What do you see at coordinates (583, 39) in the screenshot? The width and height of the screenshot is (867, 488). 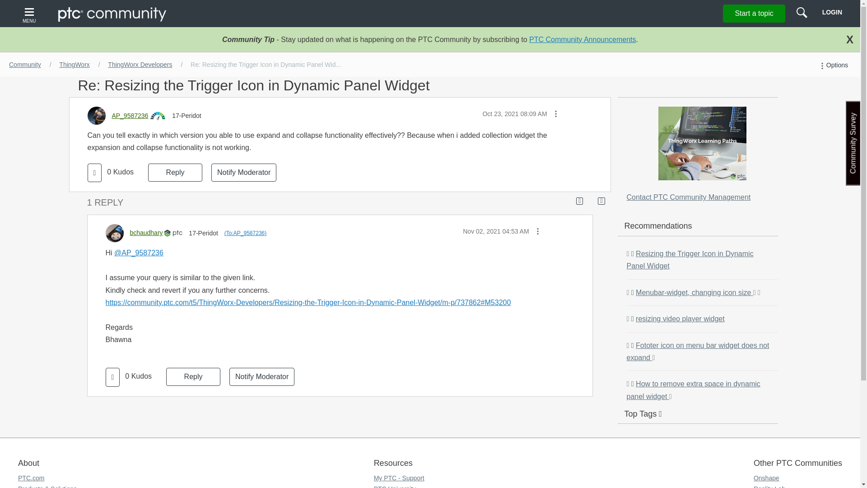 I see `PTC Community Announcements` at bounding box center [583, 39].